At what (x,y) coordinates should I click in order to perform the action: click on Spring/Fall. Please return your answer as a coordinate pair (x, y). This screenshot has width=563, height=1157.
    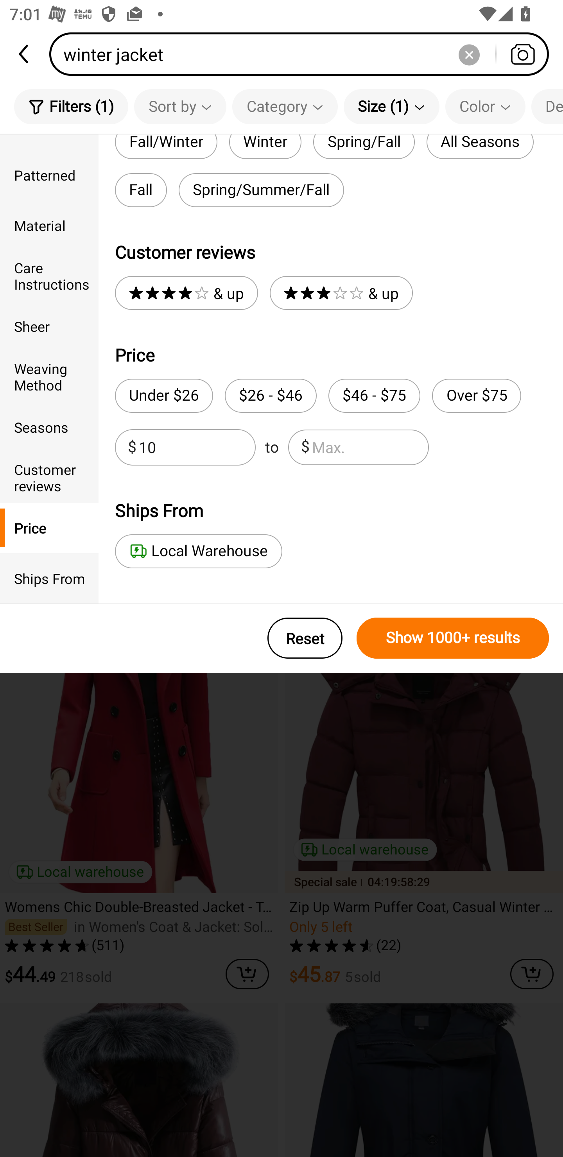
    Looking at the image, I should click on (364, 147).